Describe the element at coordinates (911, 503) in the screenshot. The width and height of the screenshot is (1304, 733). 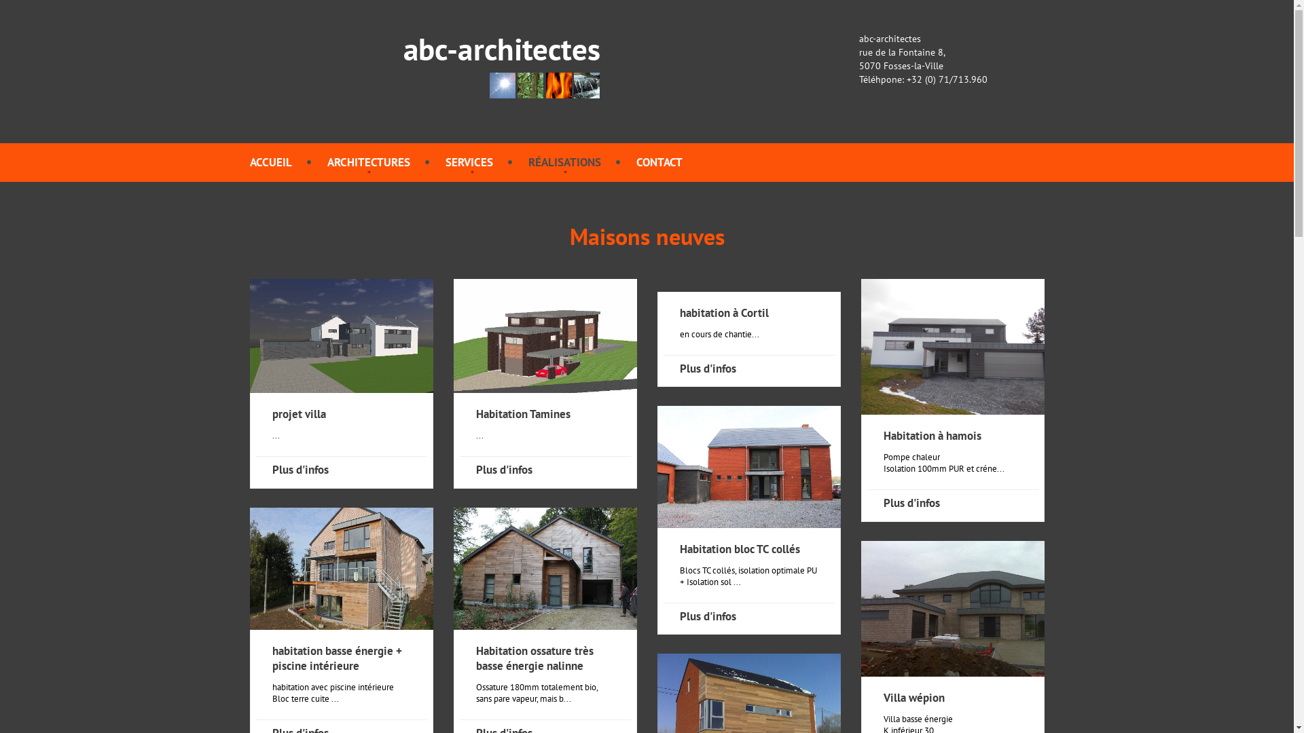
I see `Plus d'infos` at that location.